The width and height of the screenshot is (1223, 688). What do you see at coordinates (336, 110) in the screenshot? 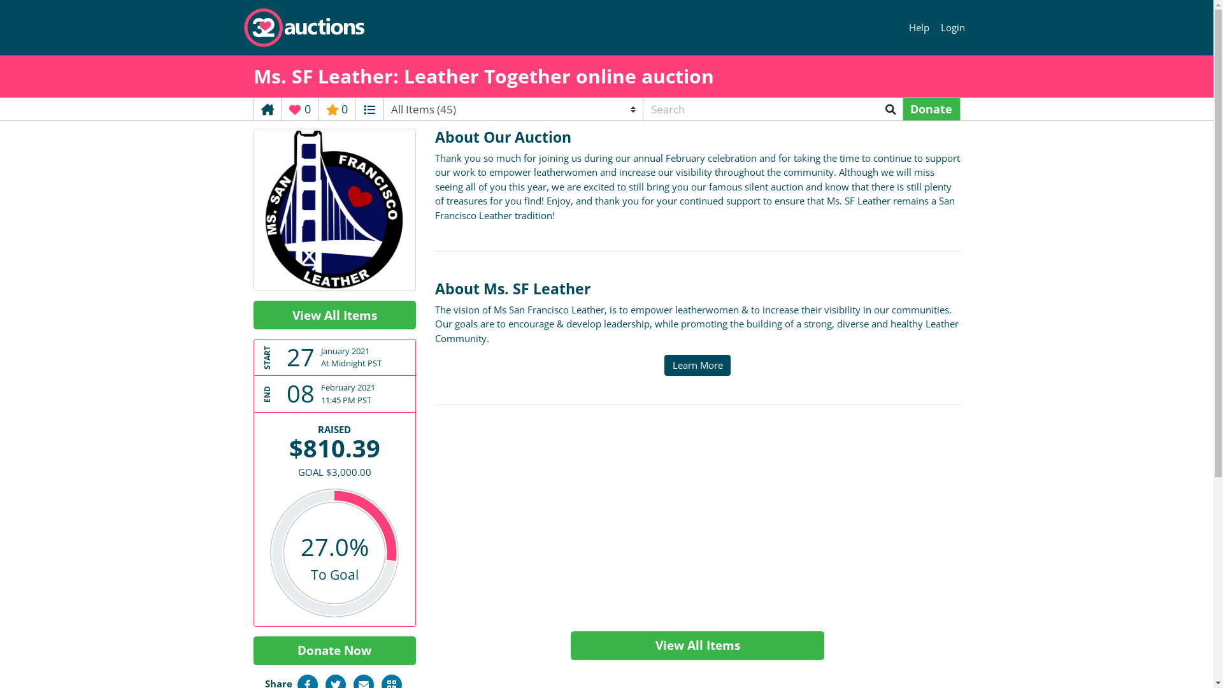
I see `0` at bounding box center [336, 110].